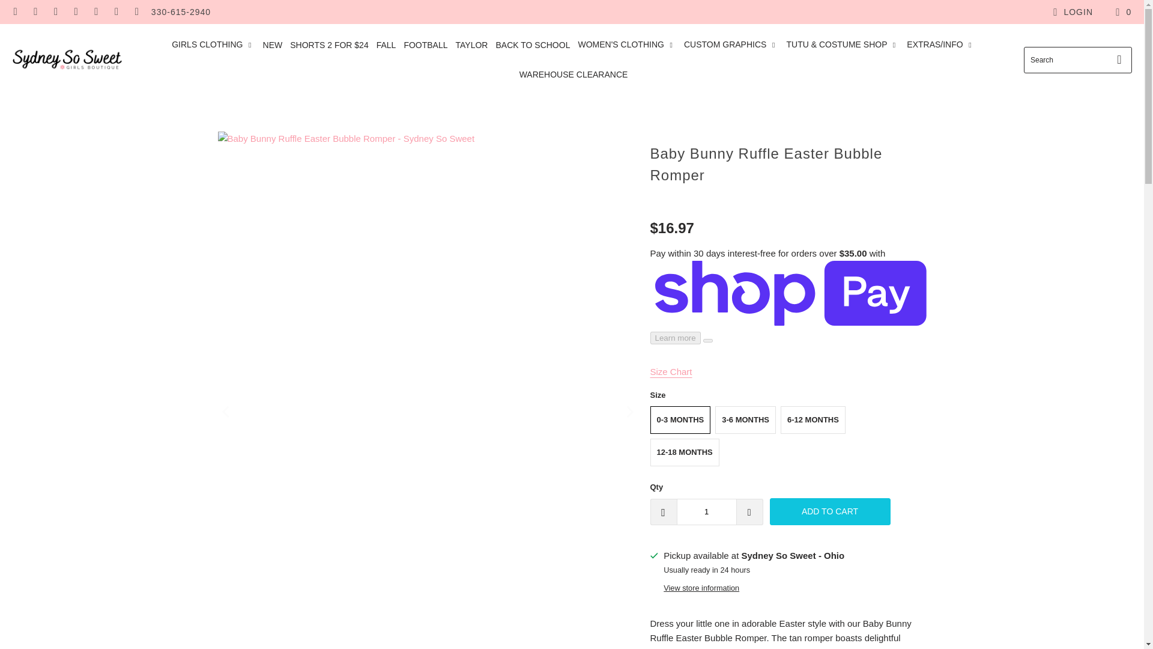  What do you see at coordinates (35, 12) in the screenshot?
I see `Sydney So Sweet on Facebook` at bounding box center [35, 12].